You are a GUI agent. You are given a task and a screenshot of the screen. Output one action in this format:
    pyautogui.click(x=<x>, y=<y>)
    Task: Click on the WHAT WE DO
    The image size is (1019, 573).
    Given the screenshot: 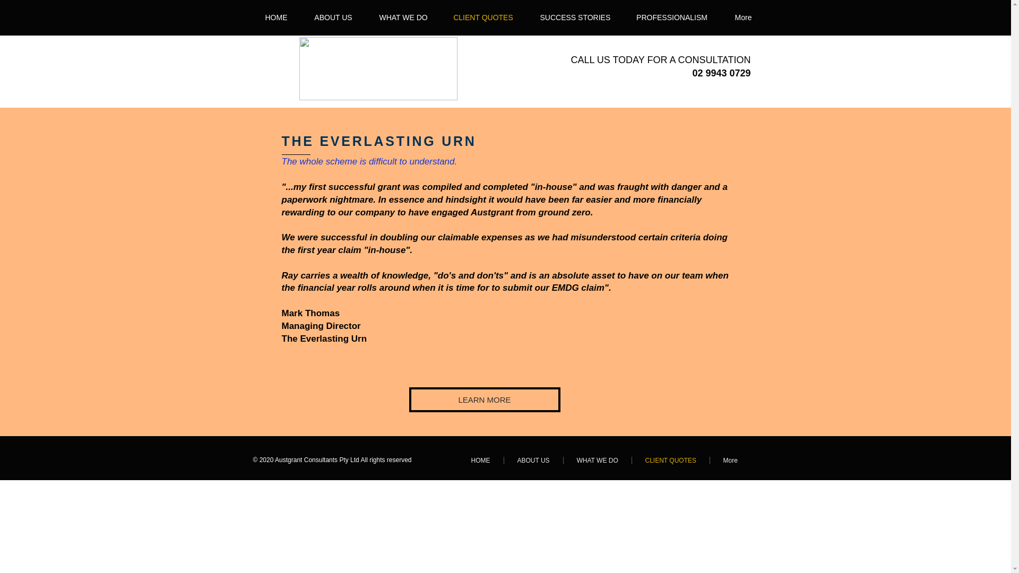 What is the action you would take?
    pyautogui.click(x=598, y=460)
    